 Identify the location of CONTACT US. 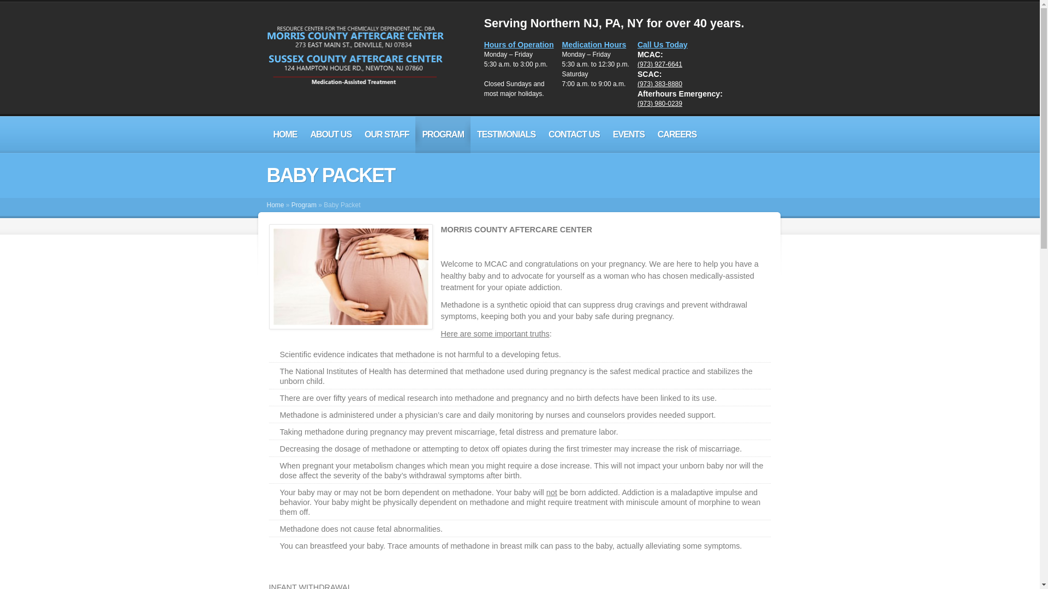
(574, 134).